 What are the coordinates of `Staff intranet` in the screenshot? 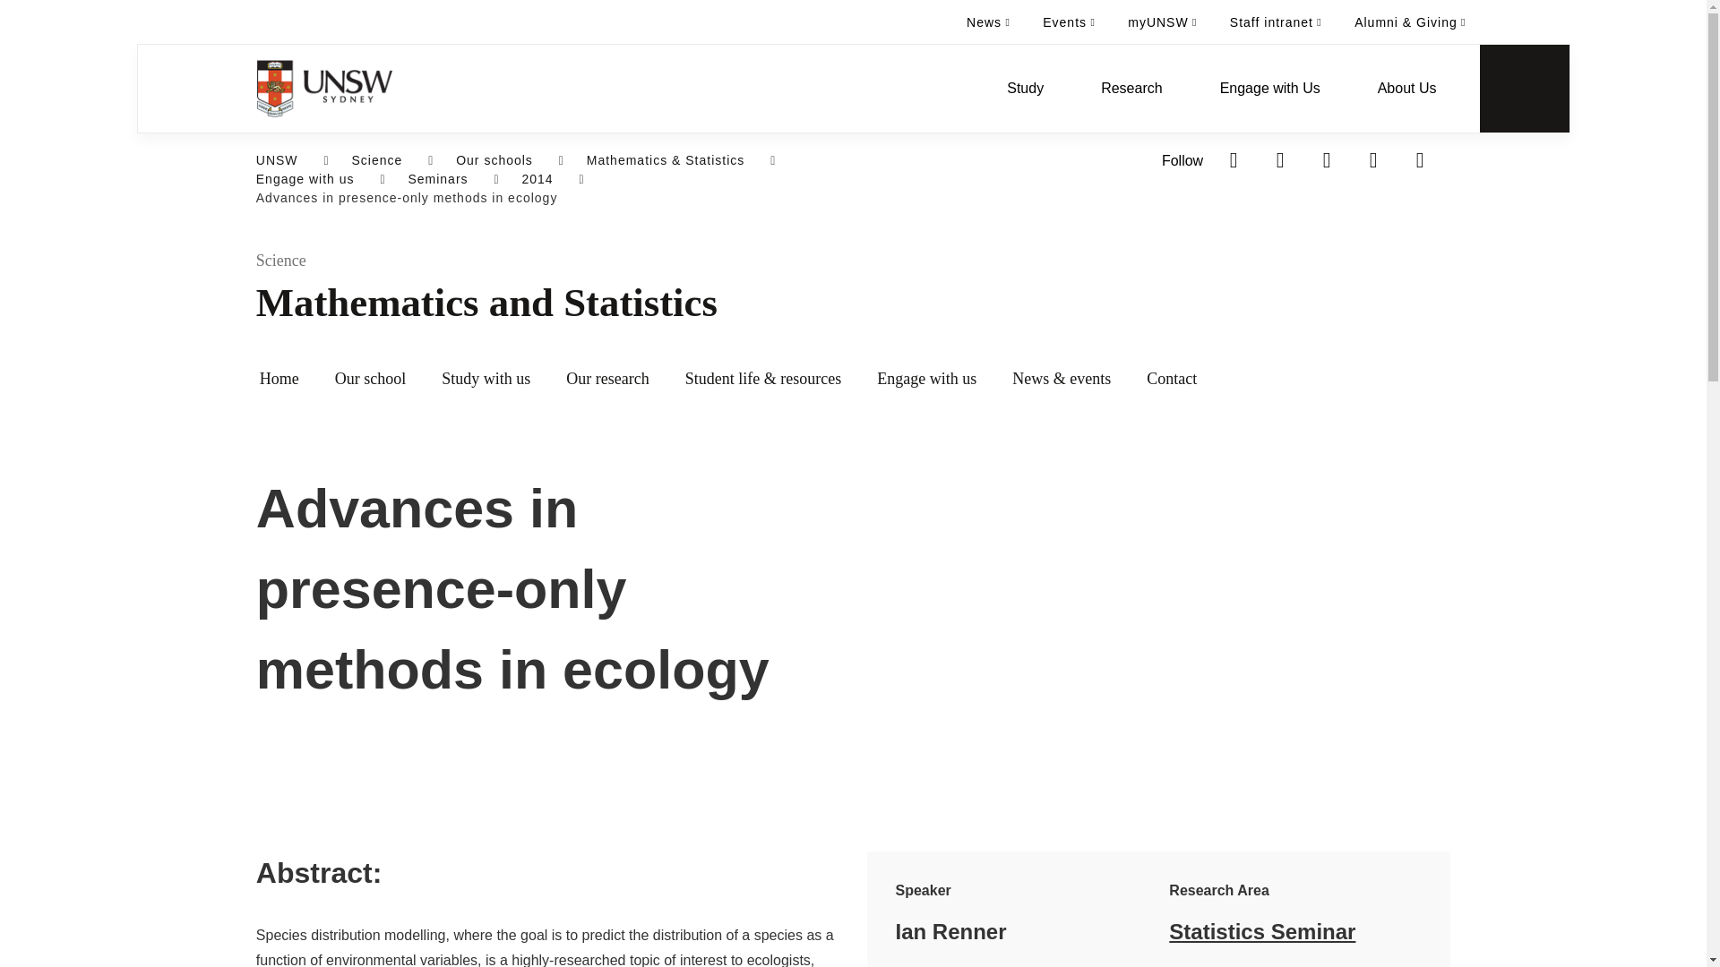 It's located at (1276, 21).